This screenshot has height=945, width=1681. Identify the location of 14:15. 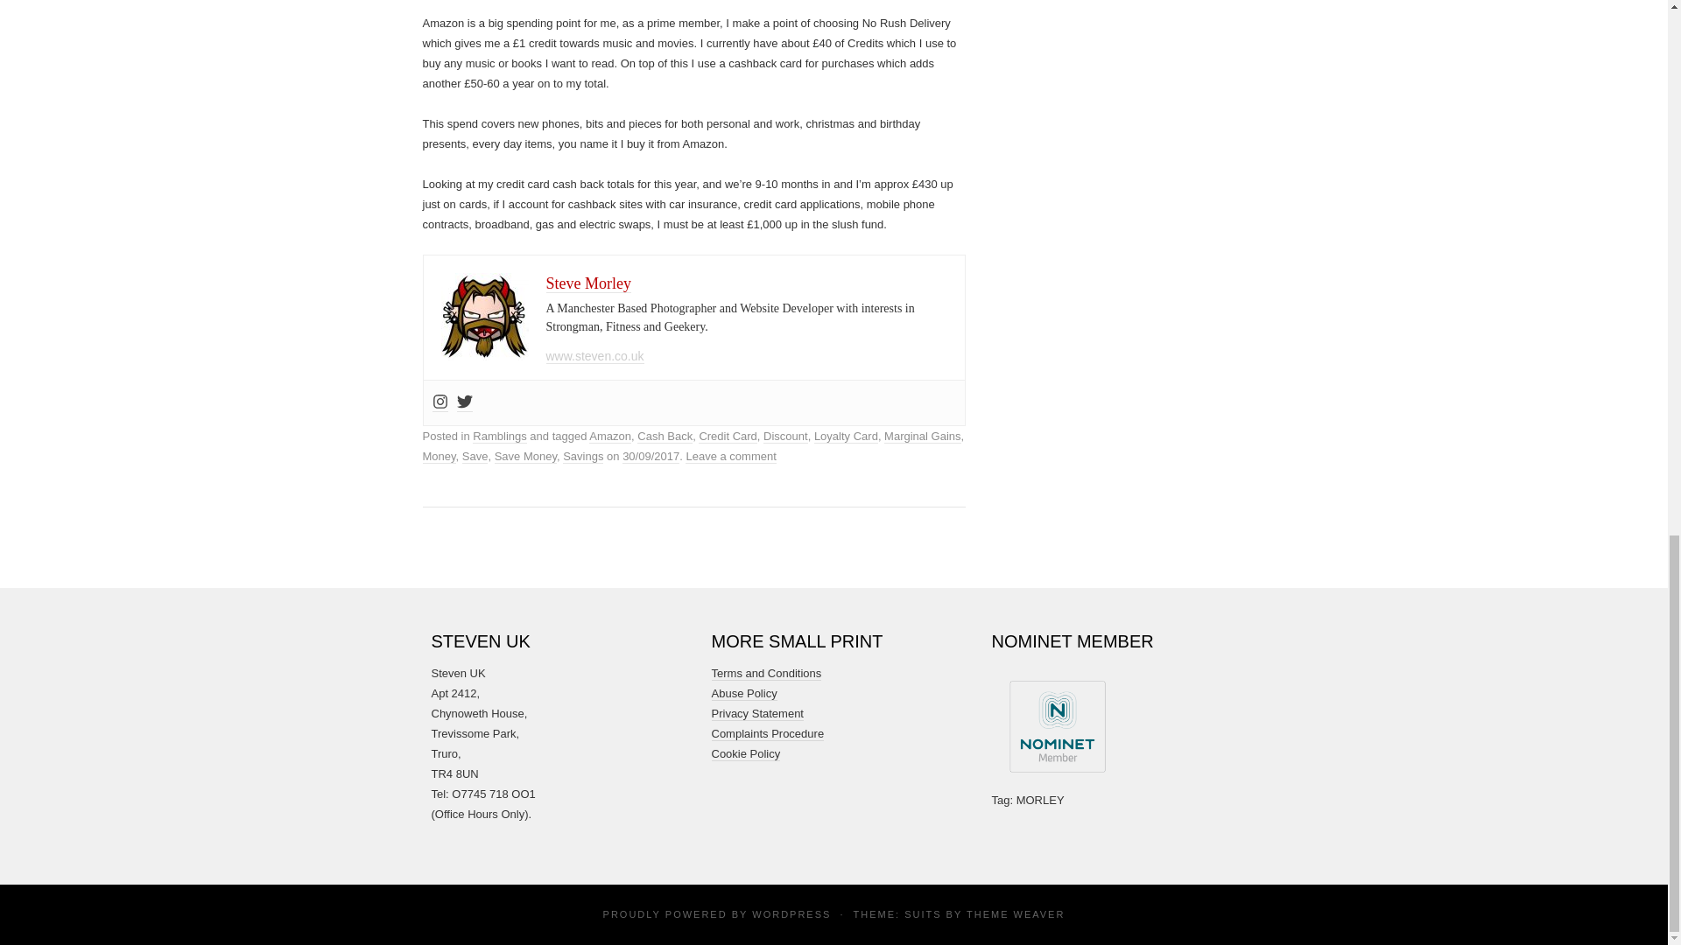
(650, 457).